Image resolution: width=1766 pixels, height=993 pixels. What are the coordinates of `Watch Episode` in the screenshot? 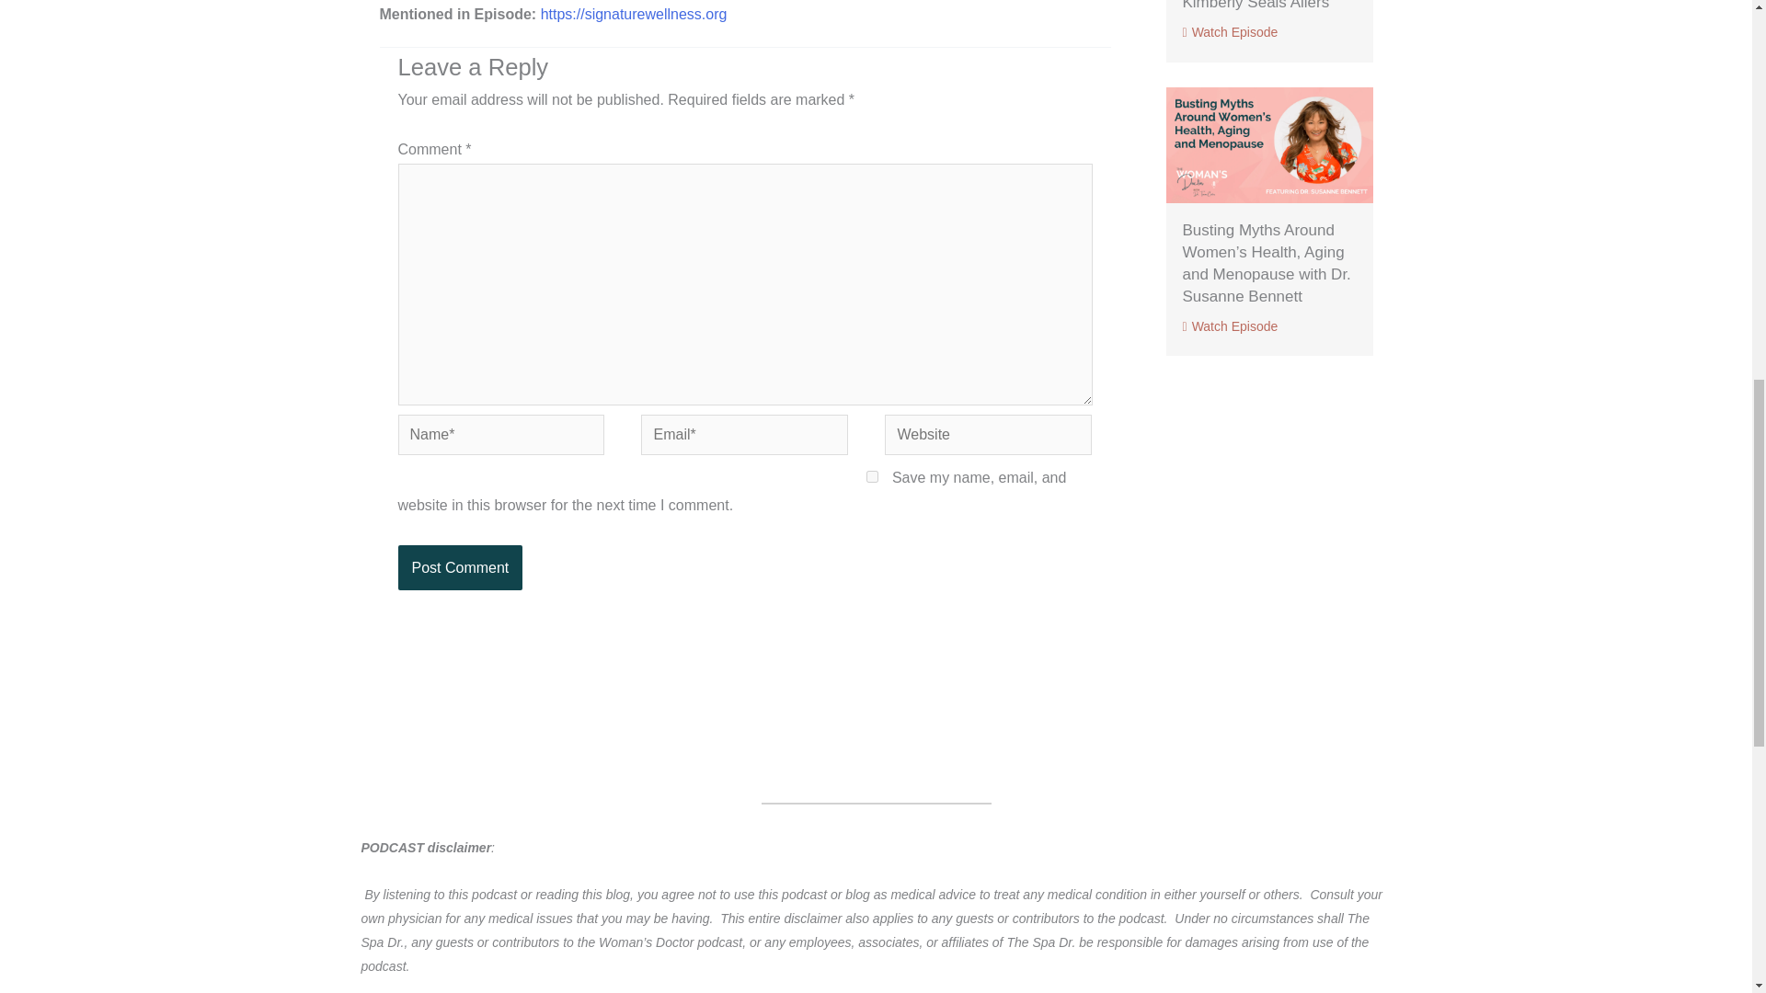 It's located at (1231, 325).